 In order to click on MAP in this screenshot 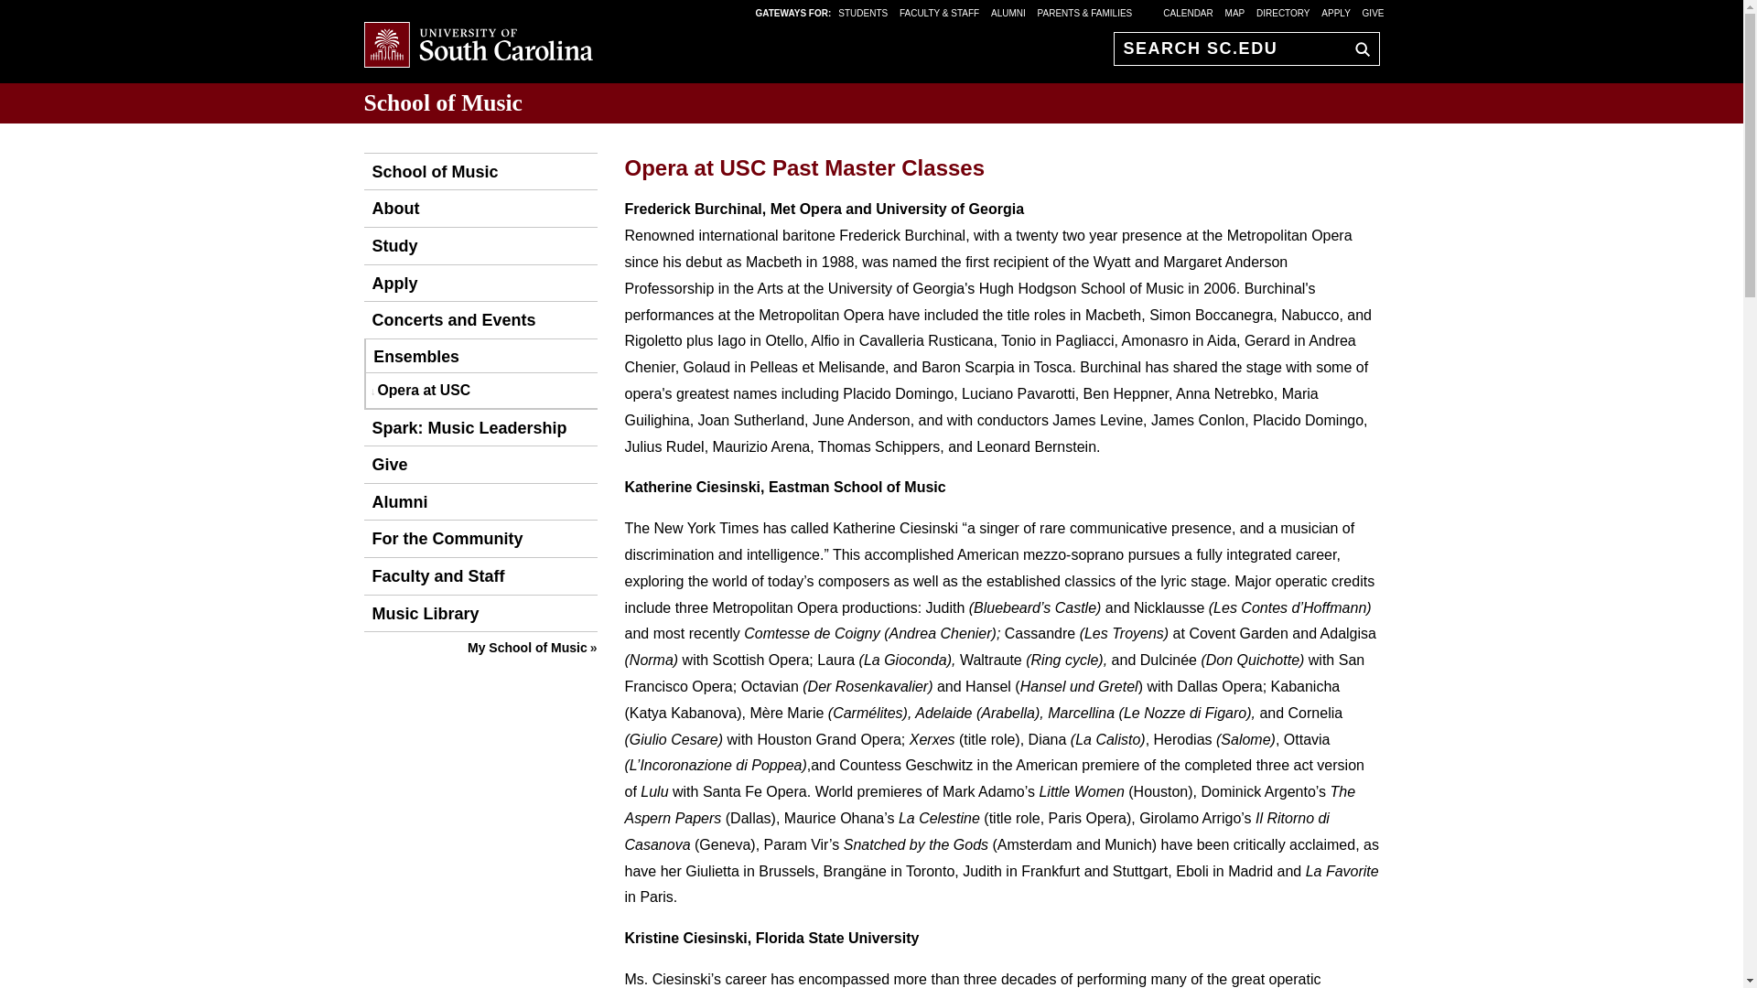, I will do `click(1235, 12)`.